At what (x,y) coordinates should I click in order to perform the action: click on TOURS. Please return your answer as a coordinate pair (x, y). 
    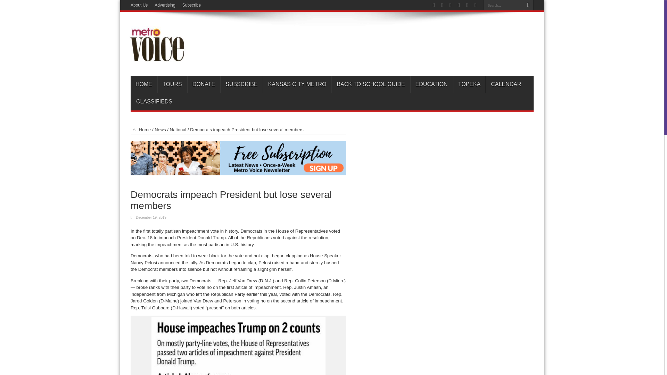
    Looking at the image, I should click on (172, 84).